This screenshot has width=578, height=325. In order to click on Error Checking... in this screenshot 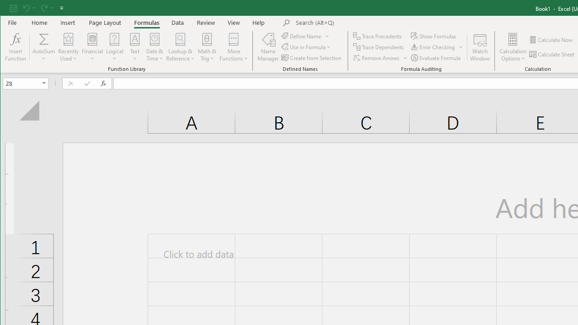, I will do `click(437, 47)`.